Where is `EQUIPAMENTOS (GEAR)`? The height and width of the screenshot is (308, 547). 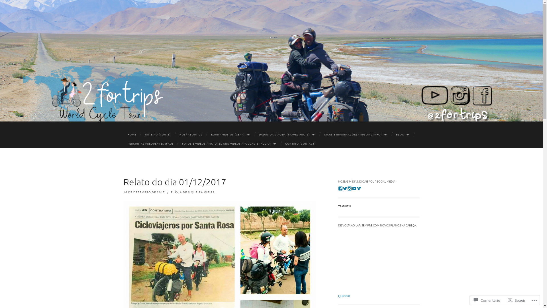 EQUIPAMENTOS (GEAR) is located at coordinates (230, 135).